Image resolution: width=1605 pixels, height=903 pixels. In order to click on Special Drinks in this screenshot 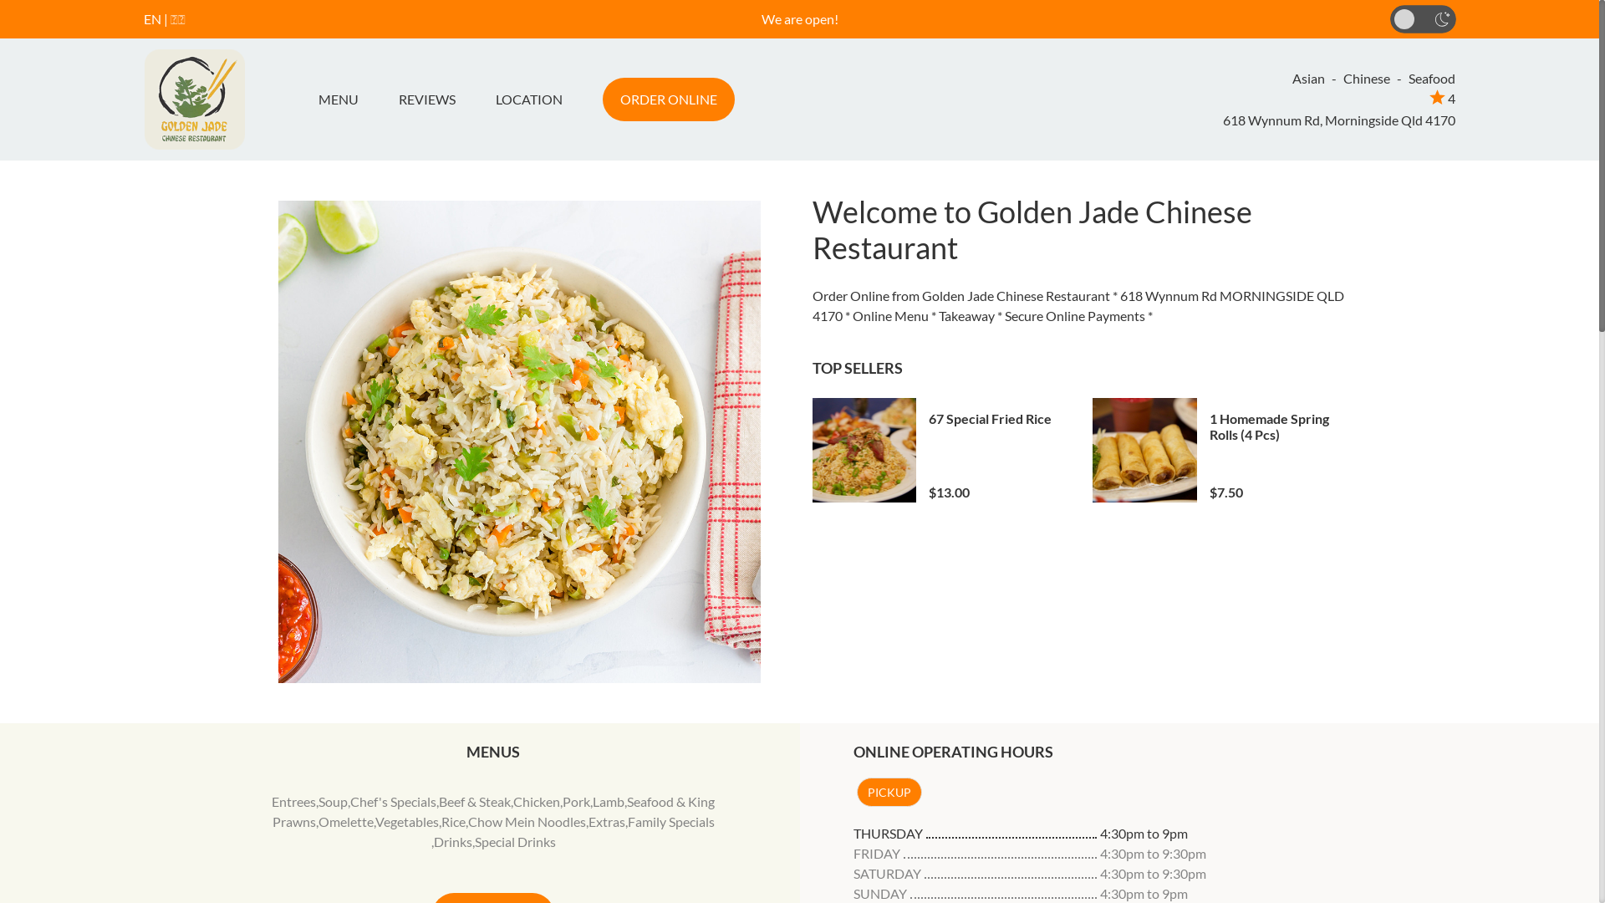, I will do `click(515, 841)`.